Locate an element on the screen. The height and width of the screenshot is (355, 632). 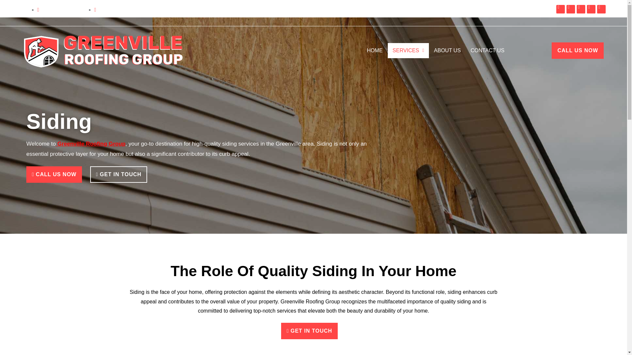
Pinterest is located at coordinates (571, 9).